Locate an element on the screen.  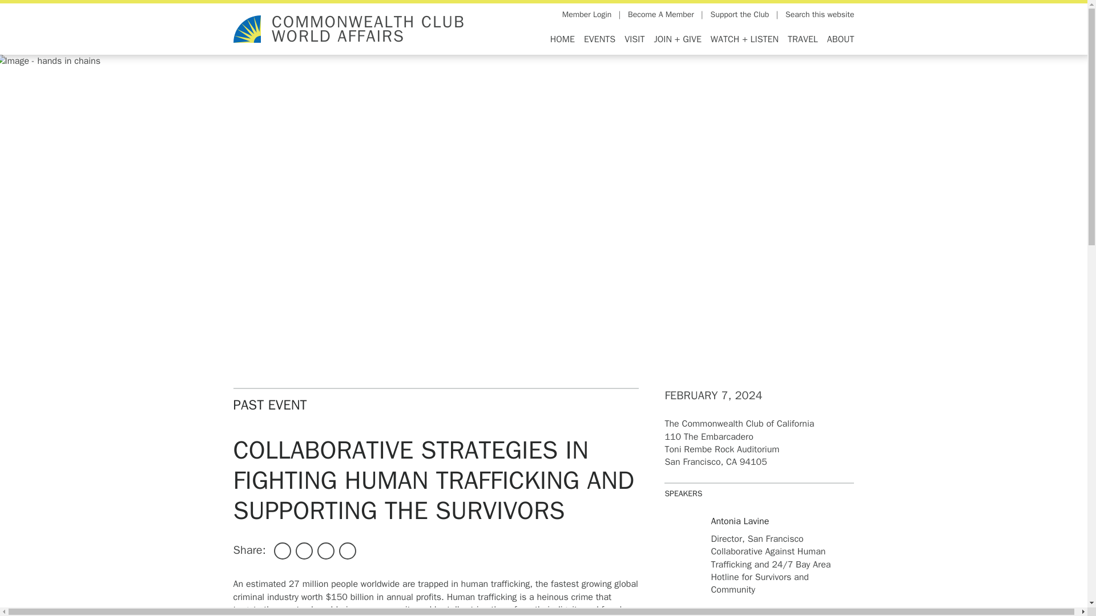
Become A Member is located at coordinates (661, 15).